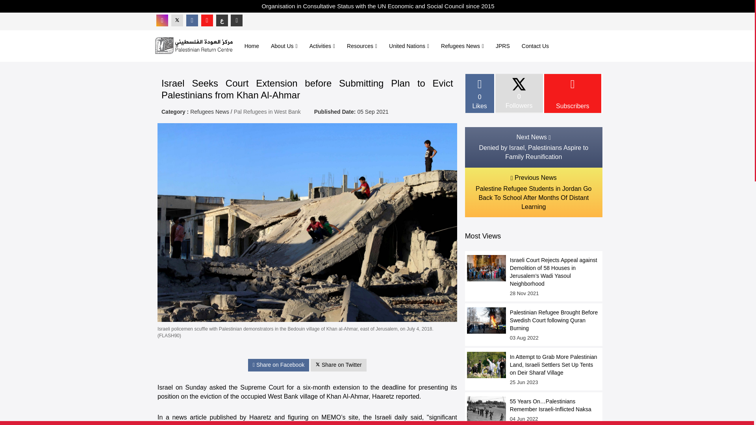  I want to click on Activities, so click(322, 46).